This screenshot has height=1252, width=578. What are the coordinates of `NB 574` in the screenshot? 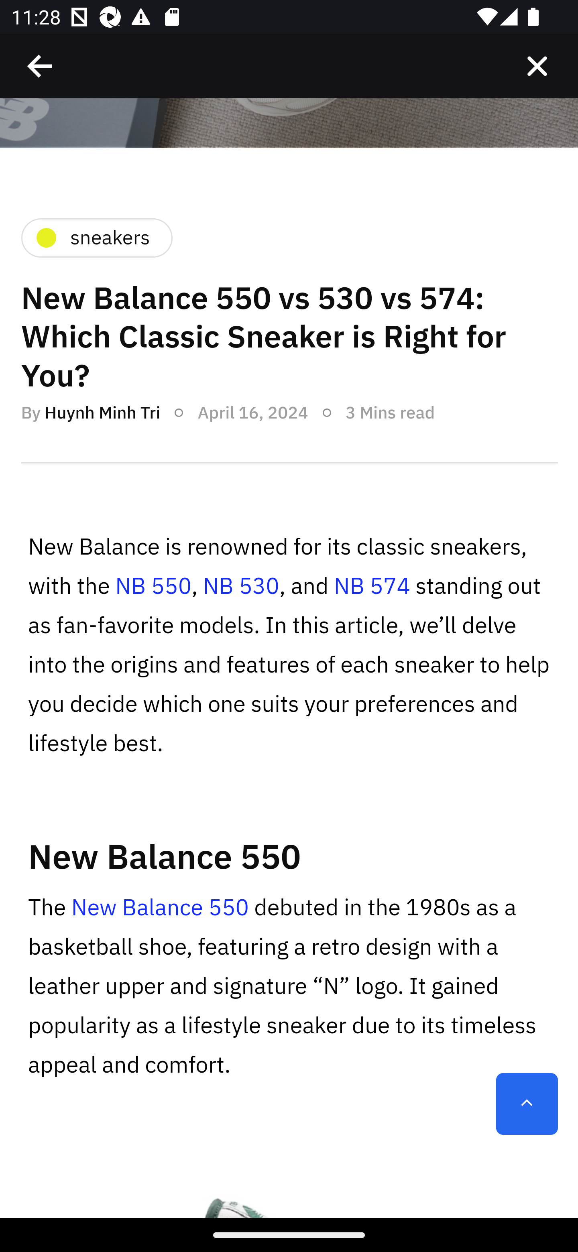 It's located at (372, 586).